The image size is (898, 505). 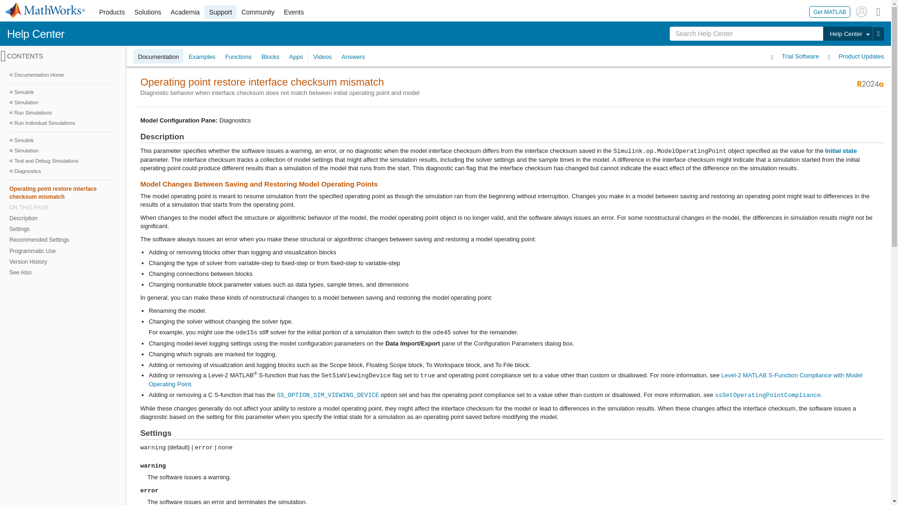 I want to click on Solutions, so click(x=148, y=12).